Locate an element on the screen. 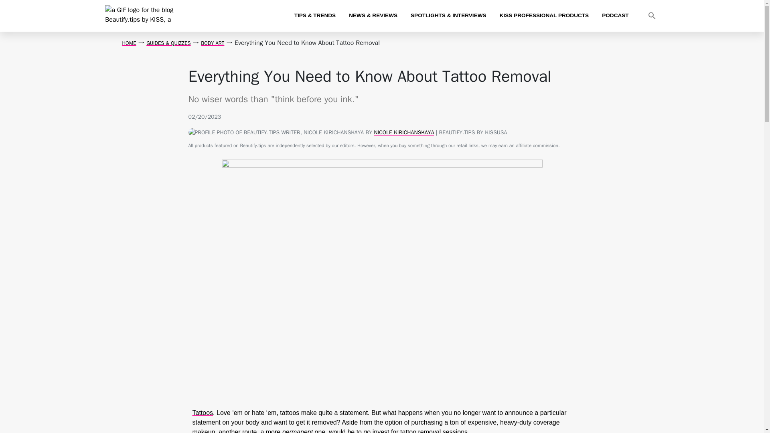 This screenshot has height=433, width=770. Tattoos is located at coordinates (203, 412).